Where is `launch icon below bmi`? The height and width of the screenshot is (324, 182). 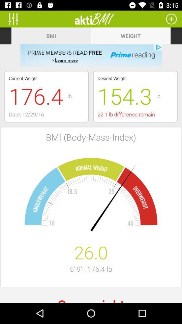
launch icon below bmi is located at coordinates (91, 55).